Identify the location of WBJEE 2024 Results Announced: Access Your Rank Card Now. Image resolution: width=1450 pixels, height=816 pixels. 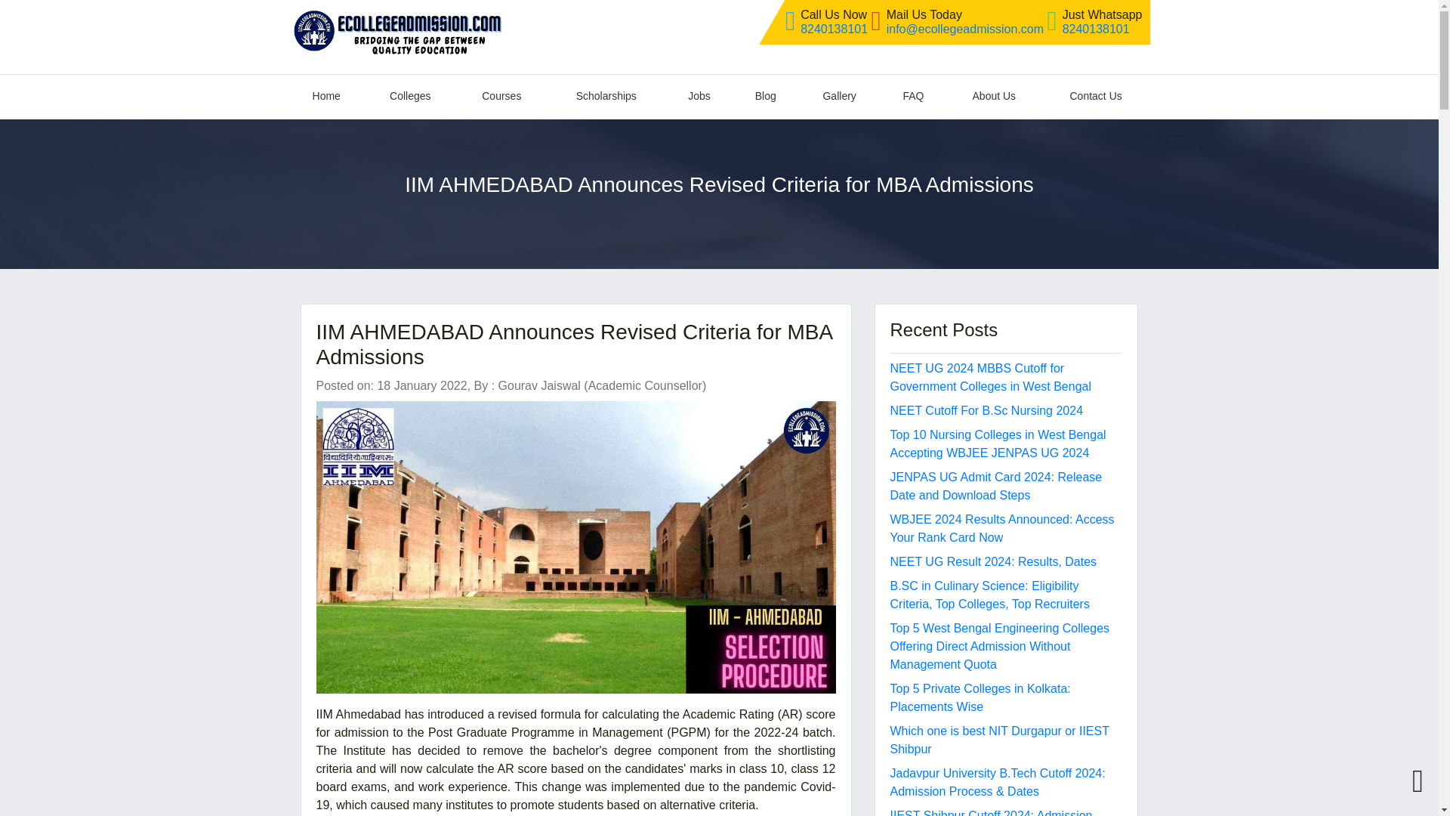
(1001, 529).